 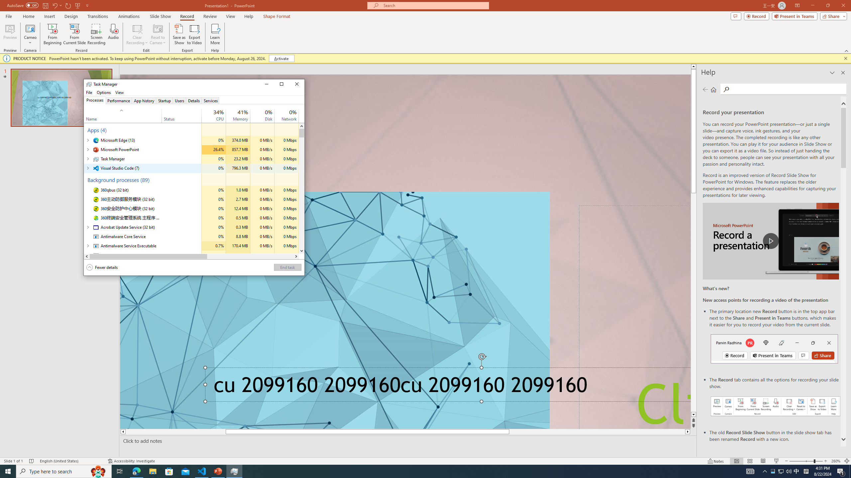 What do you see at coordinates (165, 100) in the screenshot?
I see `Startup` at bounding box center [165, 100].